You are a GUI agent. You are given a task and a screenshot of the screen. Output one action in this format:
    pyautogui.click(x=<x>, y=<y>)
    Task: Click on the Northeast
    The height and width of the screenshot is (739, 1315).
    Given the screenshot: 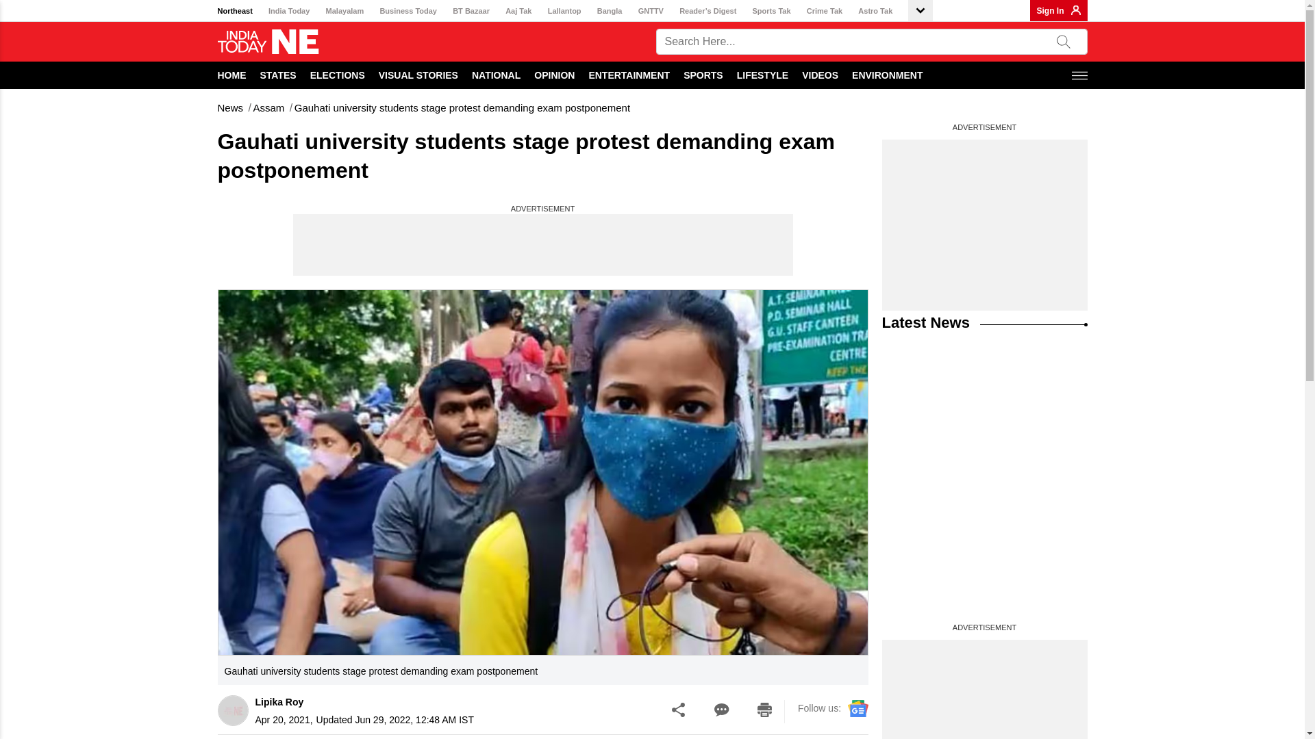 What is the action you would take?
    pyautogui.click(x=235, y=11)
    